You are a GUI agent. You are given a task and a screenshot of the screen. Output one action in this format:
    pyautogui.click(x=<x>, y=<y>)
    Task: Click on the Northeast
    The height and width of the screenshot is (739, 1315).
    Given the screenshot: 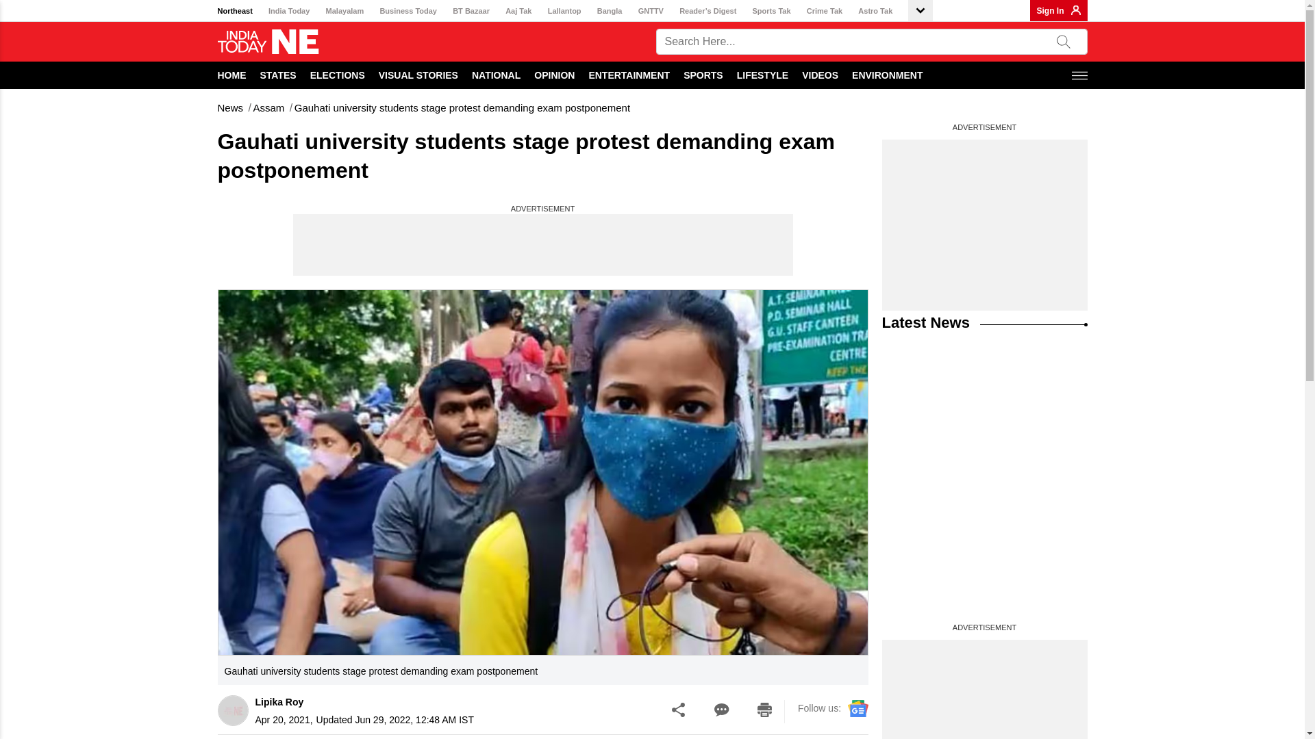 What is the action you would take?
    pyautogui.click(x=235, y=11)
    